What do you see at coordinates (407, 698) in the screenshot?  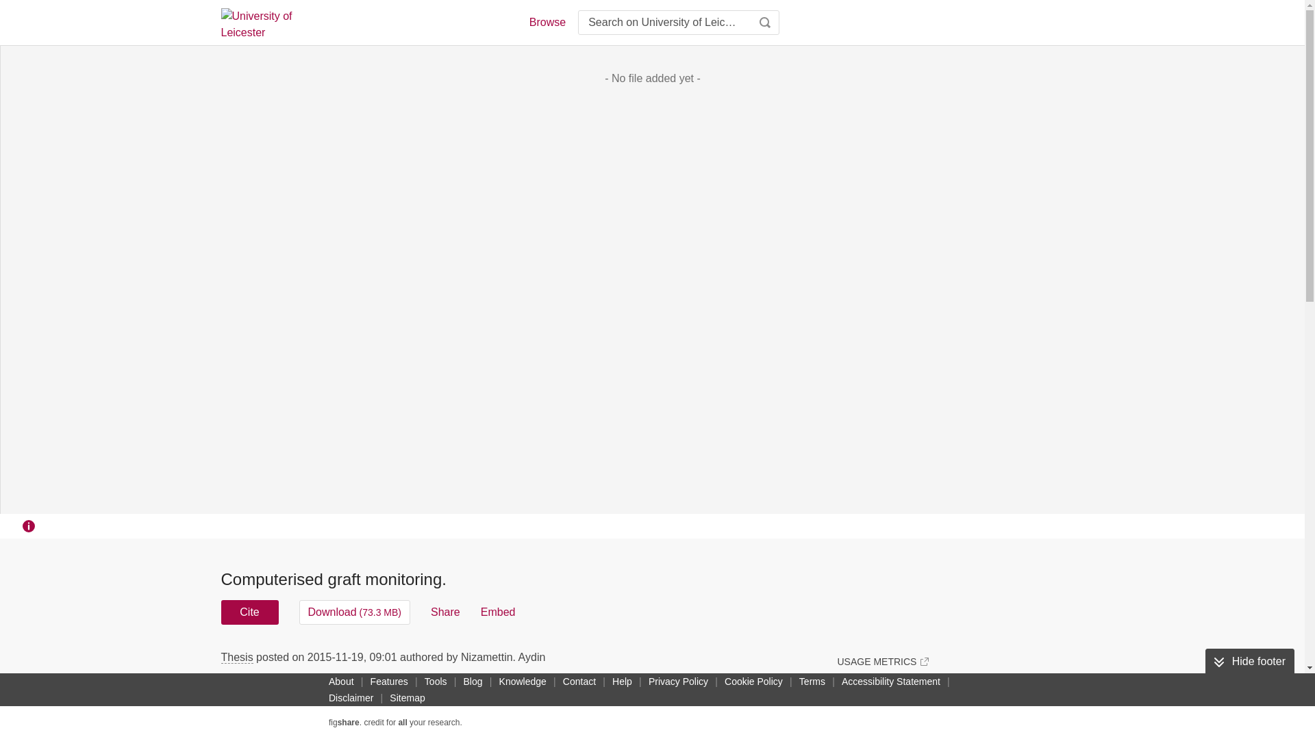 I see `Sitemap` at bounding box center [407, 698].